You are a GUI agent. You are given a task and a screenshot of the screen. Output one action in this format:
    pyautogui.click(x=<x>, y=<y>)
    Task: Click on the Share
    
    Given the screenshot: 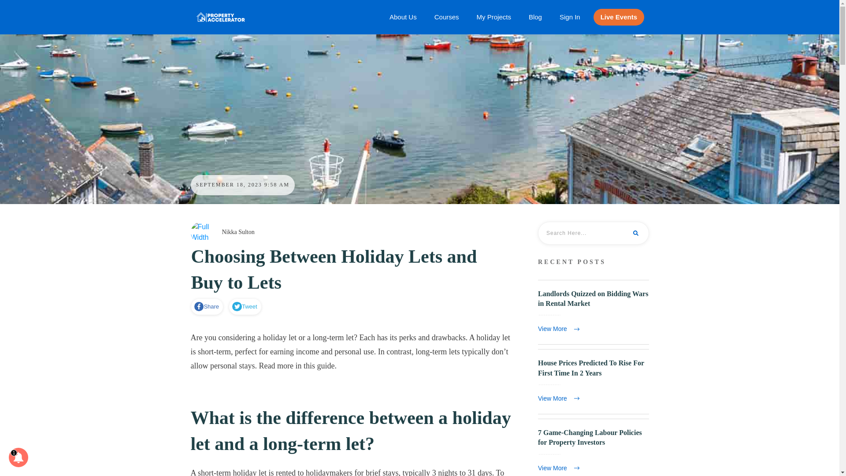 What is the action you would take?
    pyautogui.click(x=207, y=307)
    